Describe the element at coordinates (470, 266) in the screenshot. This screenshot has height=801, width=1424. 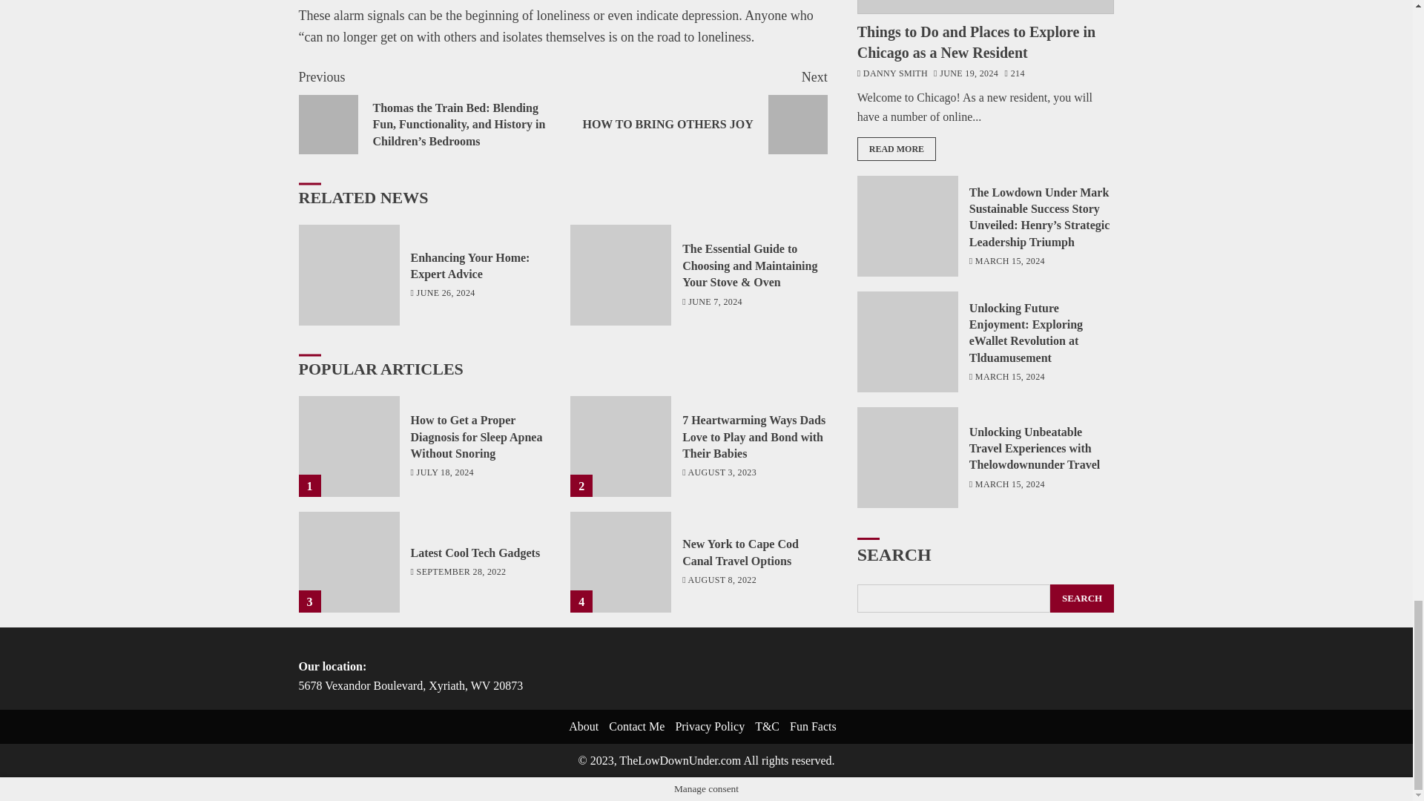
I see `Enhancing Your Home: Expert Advice` at that location.